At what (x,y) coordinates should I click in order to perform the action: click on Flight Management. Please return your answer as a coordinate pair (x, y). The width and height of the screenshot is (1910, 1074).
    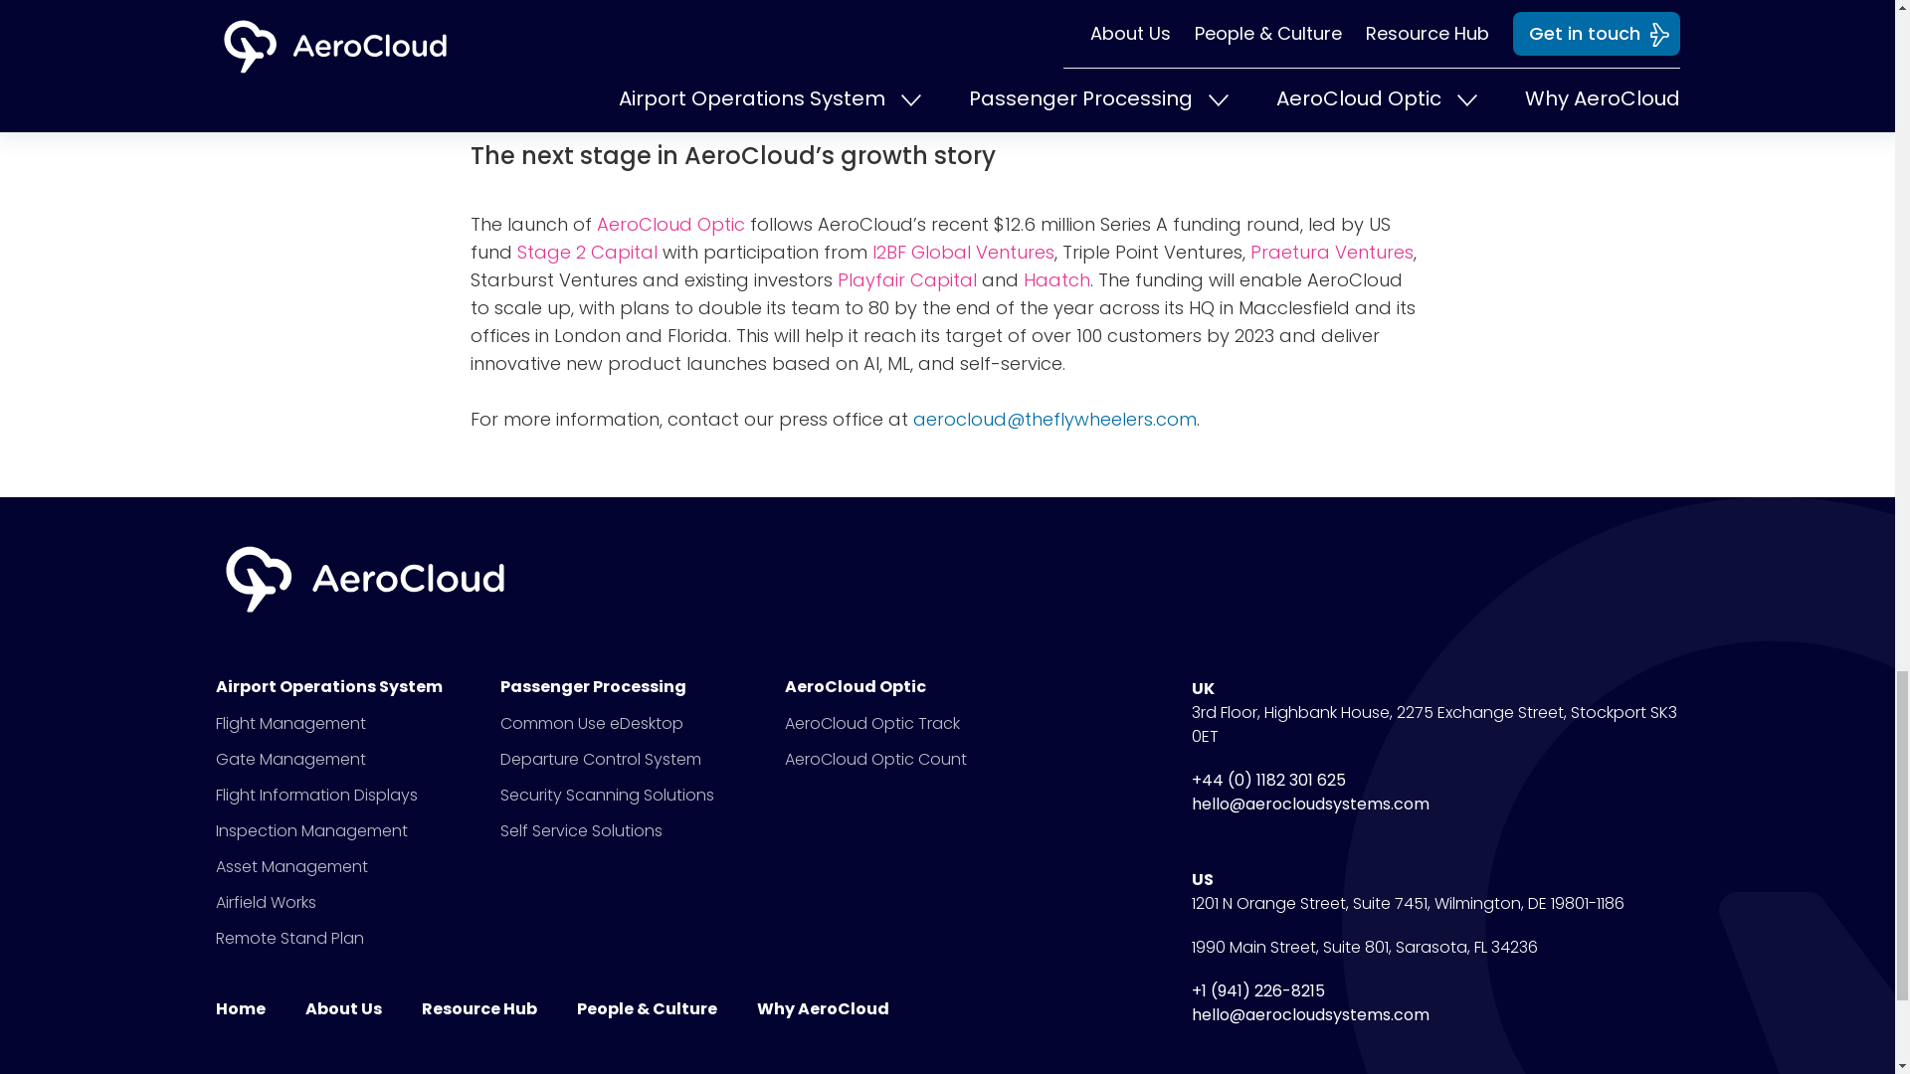
    Looking at the image, I should click on (288, 723).